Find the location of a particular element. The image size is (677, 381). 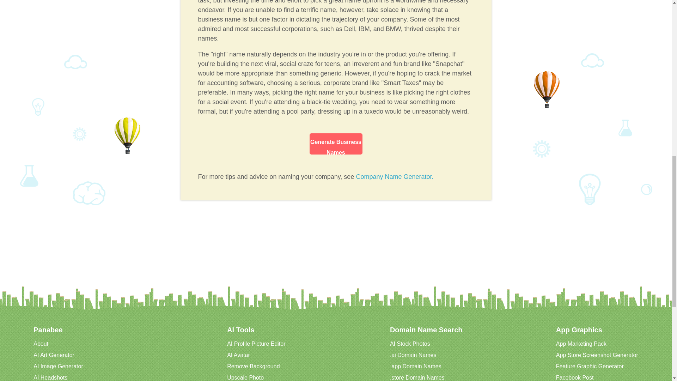

About is located at coordinates (41, 344).